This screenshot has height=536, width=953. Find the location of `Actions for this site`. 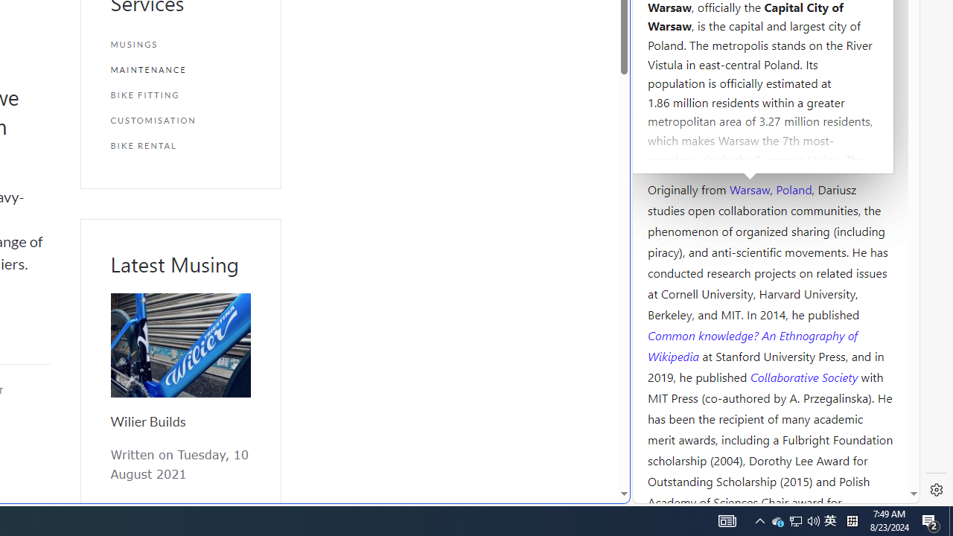

Actions for this site is located at coordinates (841, 228).